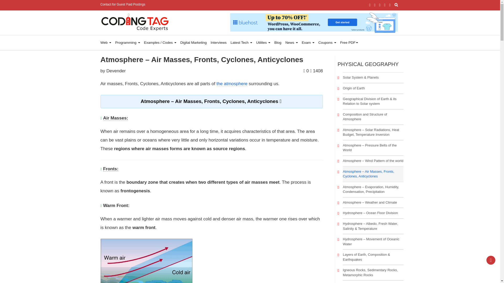 The image size is (504, 283). Describe the element at coordinates (243, 43) in the screenshot. I see `Latest Tech` at that location.